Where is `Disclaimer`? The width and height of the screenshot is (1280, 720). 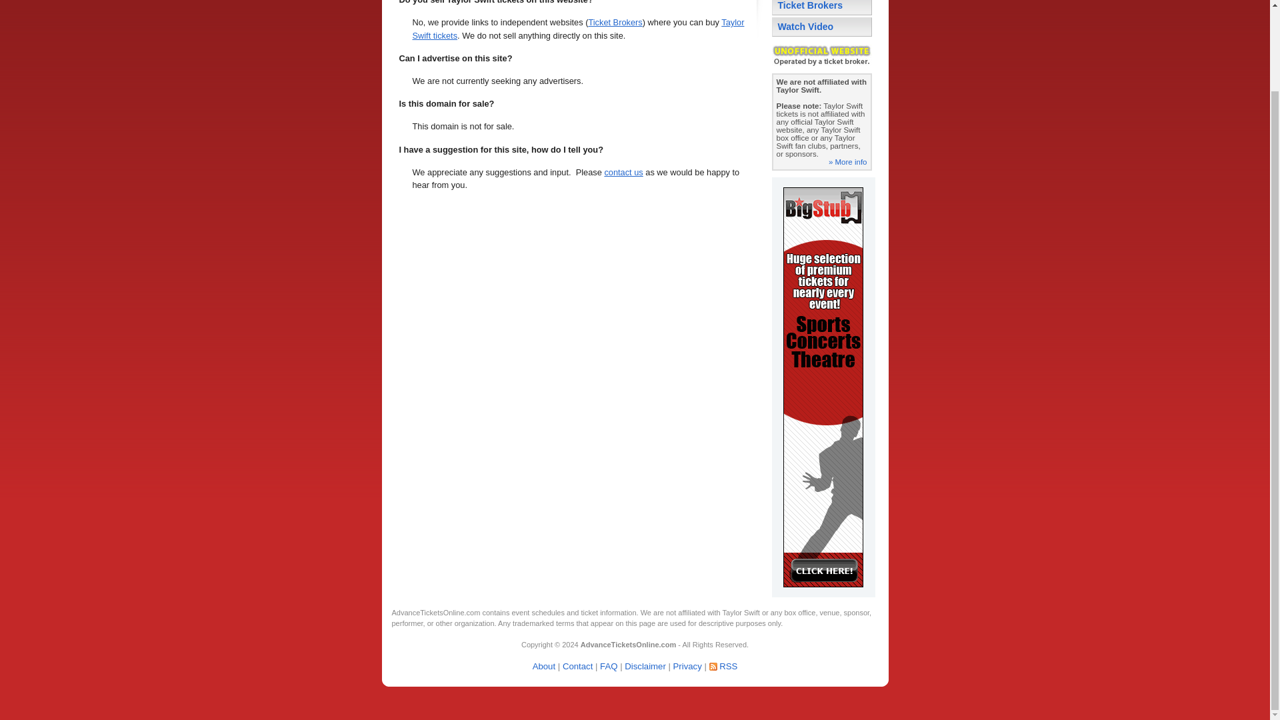
Disclaimer is located at coordinates (645, 666).